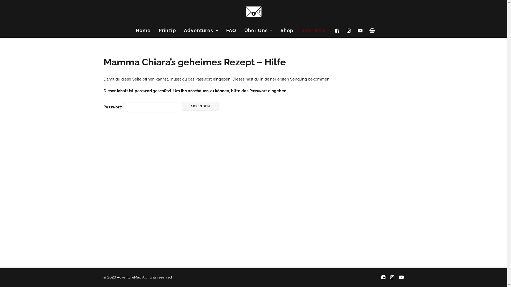 The image size is (511, 287). I want to click on cart, so click(370, 31).